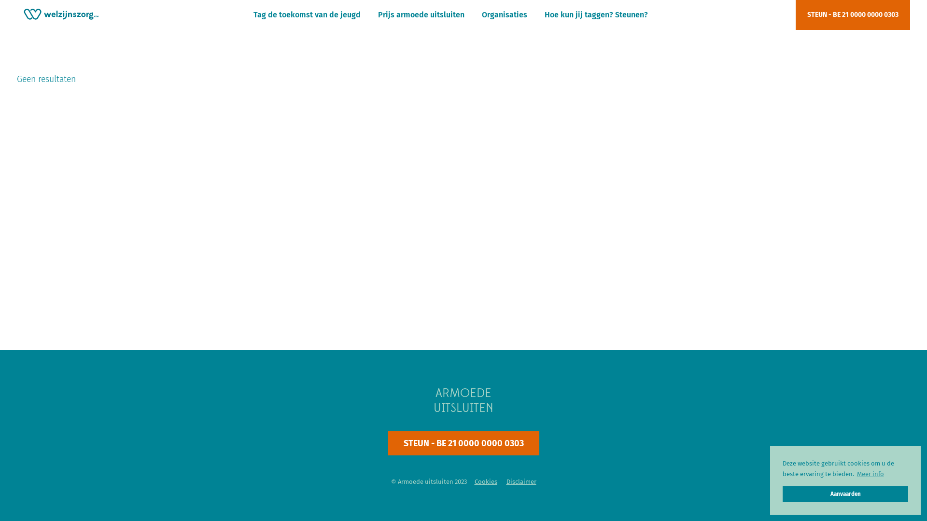 The image size is (927, 521). I want to click on Cookies, so click(486, 481).